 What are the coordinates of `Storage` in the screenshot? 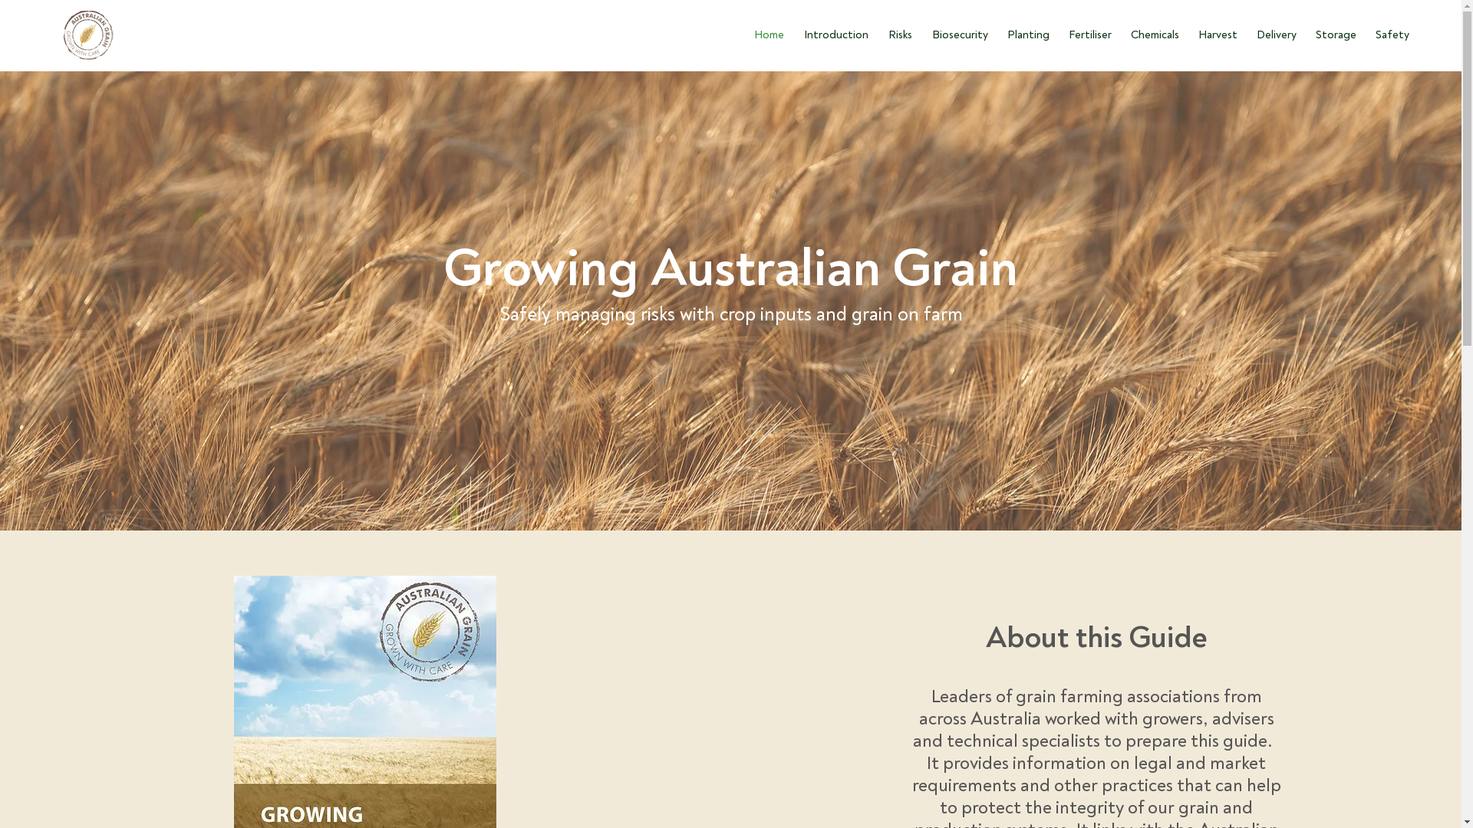 It's located at (1334, 35).